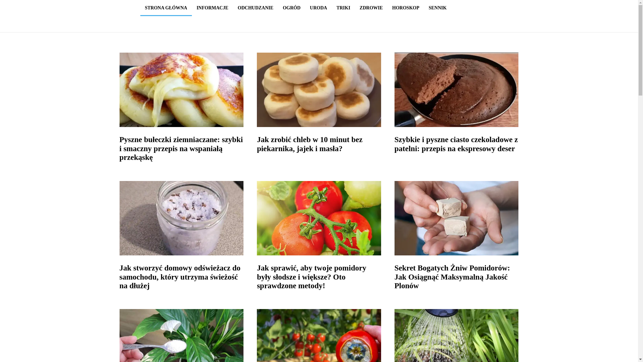 Image resolution: width=643 pixels, height=362 pixels. What do you see at coordinates (406, 8) in the screenshot?
I see `HOROSKOP` at bounding box center [406, 8].